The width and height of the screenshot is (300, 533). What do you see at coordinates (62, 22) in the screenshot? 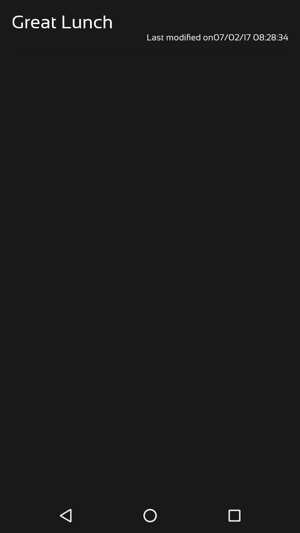
I see `click the great lunch at the top left corner` at bounding box center [62, 22].